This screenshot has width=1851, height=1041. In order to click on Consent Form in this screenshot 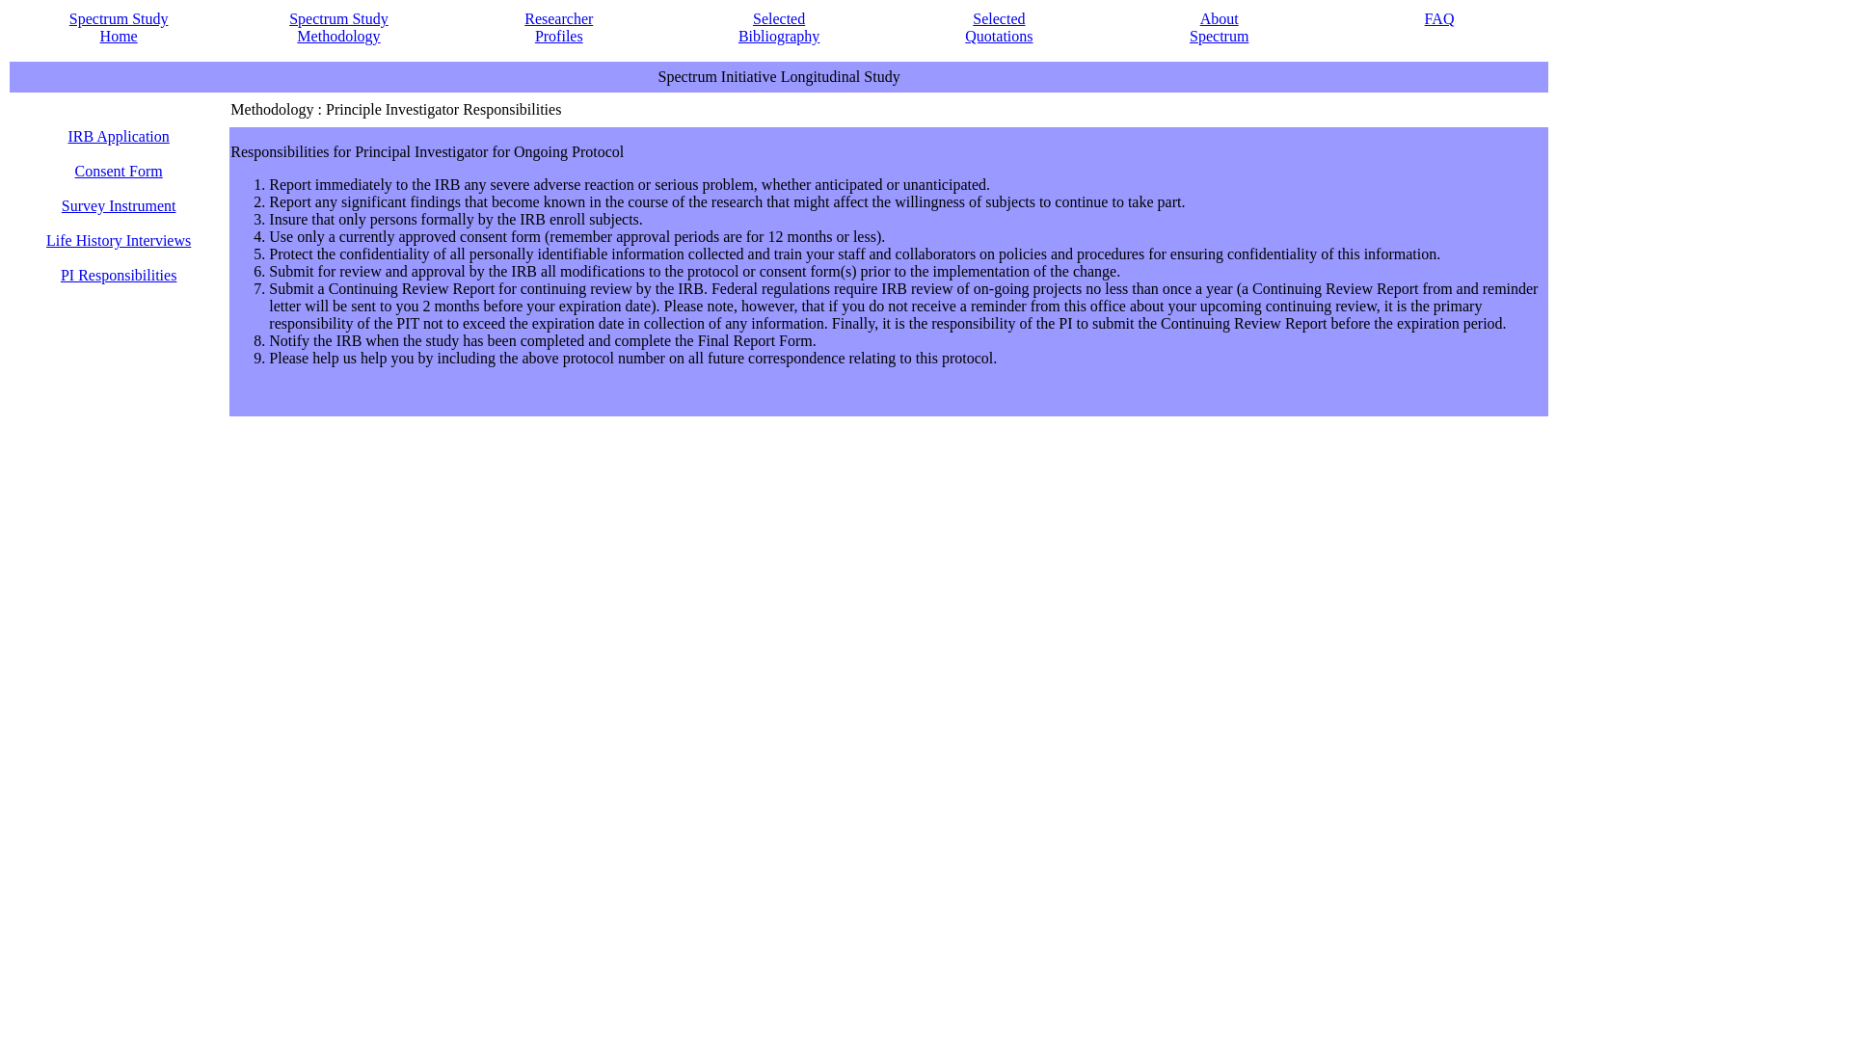, I will do `click(118, 206)`.